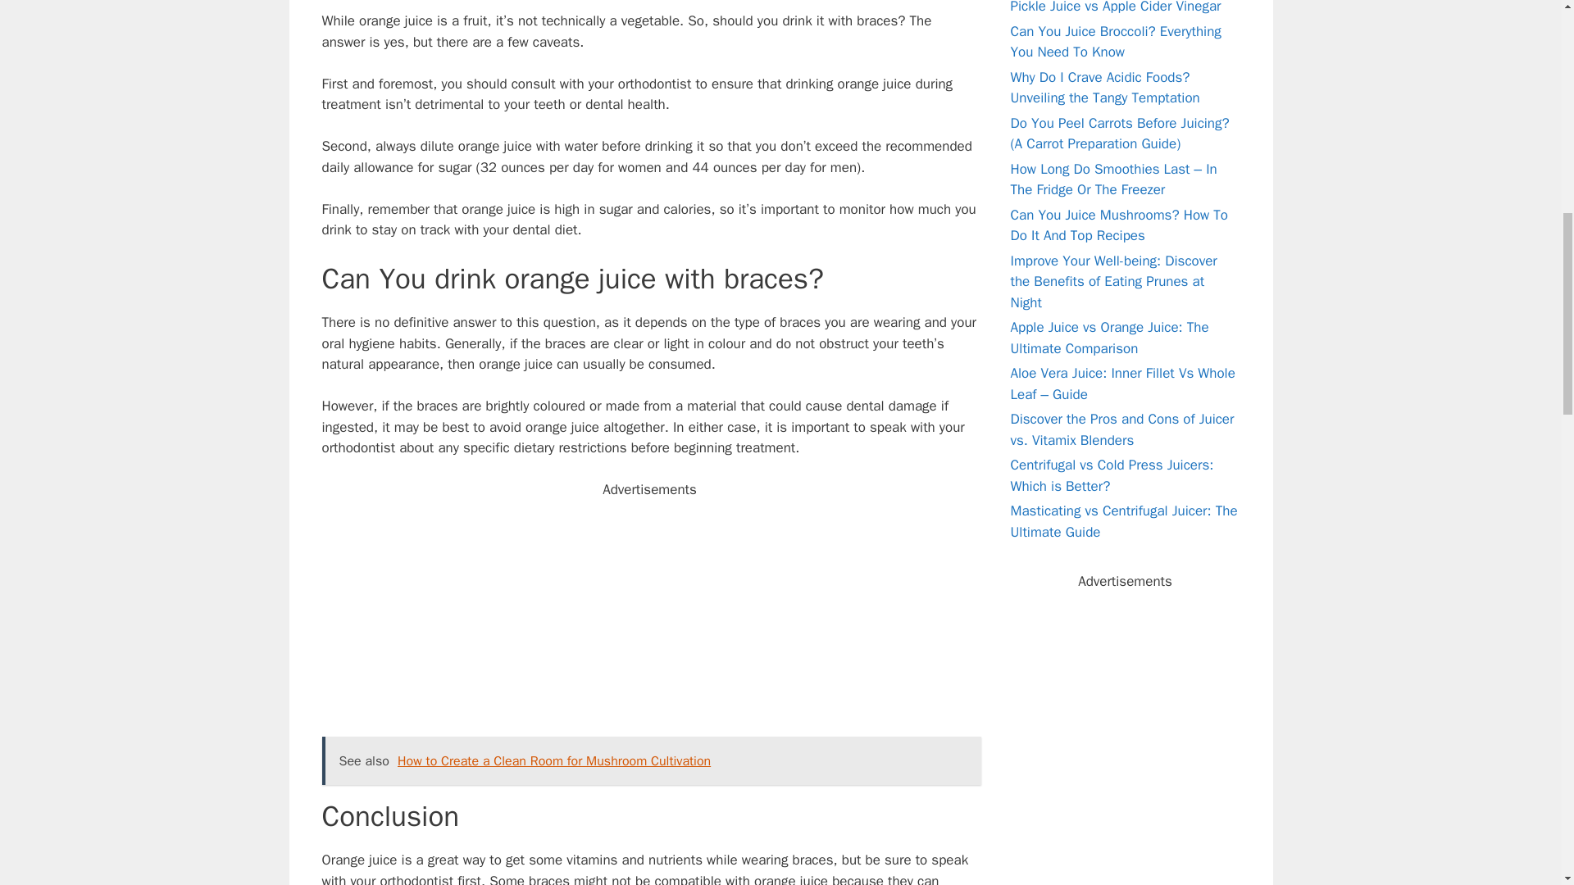 Image resolution: width=1574 pixels, height=885 pixels. I want to click on Discover the Pros and Cons of Juicer vs. Vitamix Blenders, so click(1121, 429).